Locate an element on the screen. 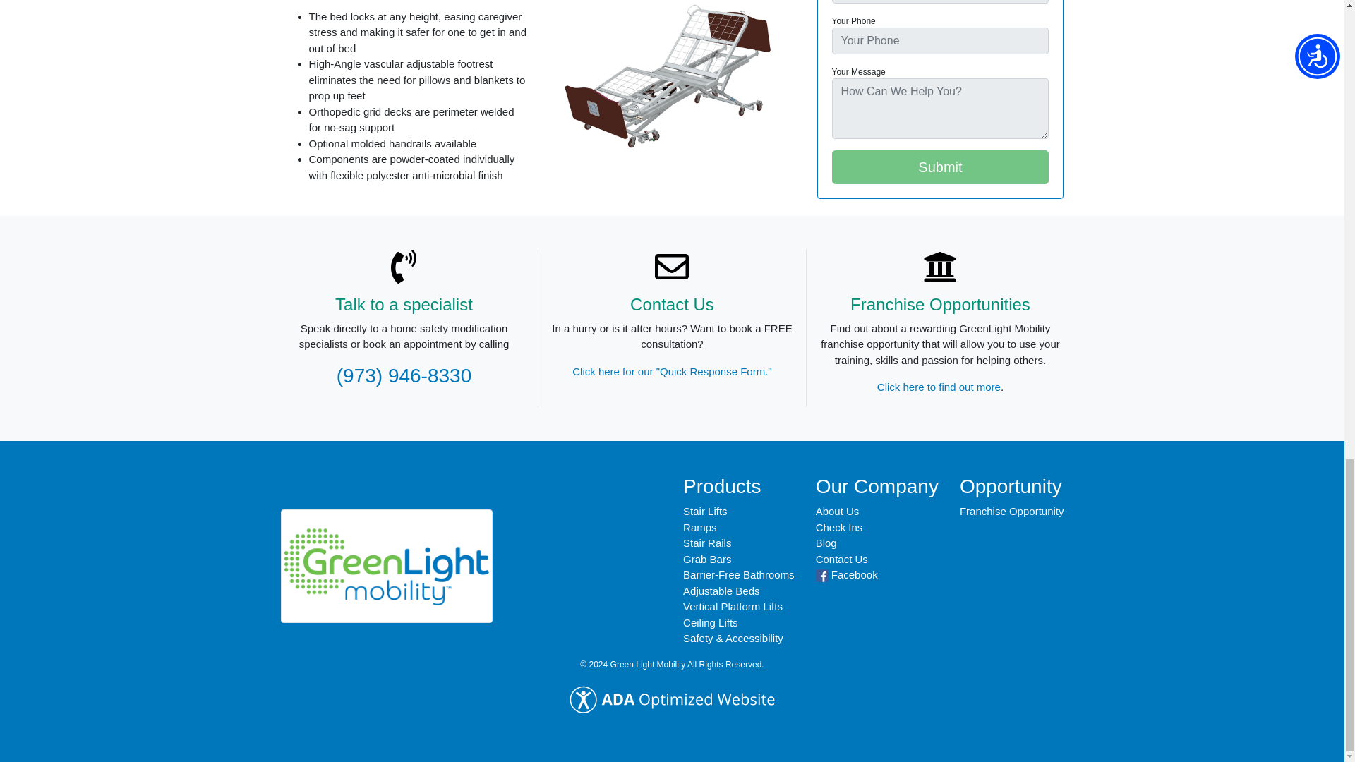 The height and width of the screenshot is (762, 1355). Ramps is located at coordinates (699, 527).